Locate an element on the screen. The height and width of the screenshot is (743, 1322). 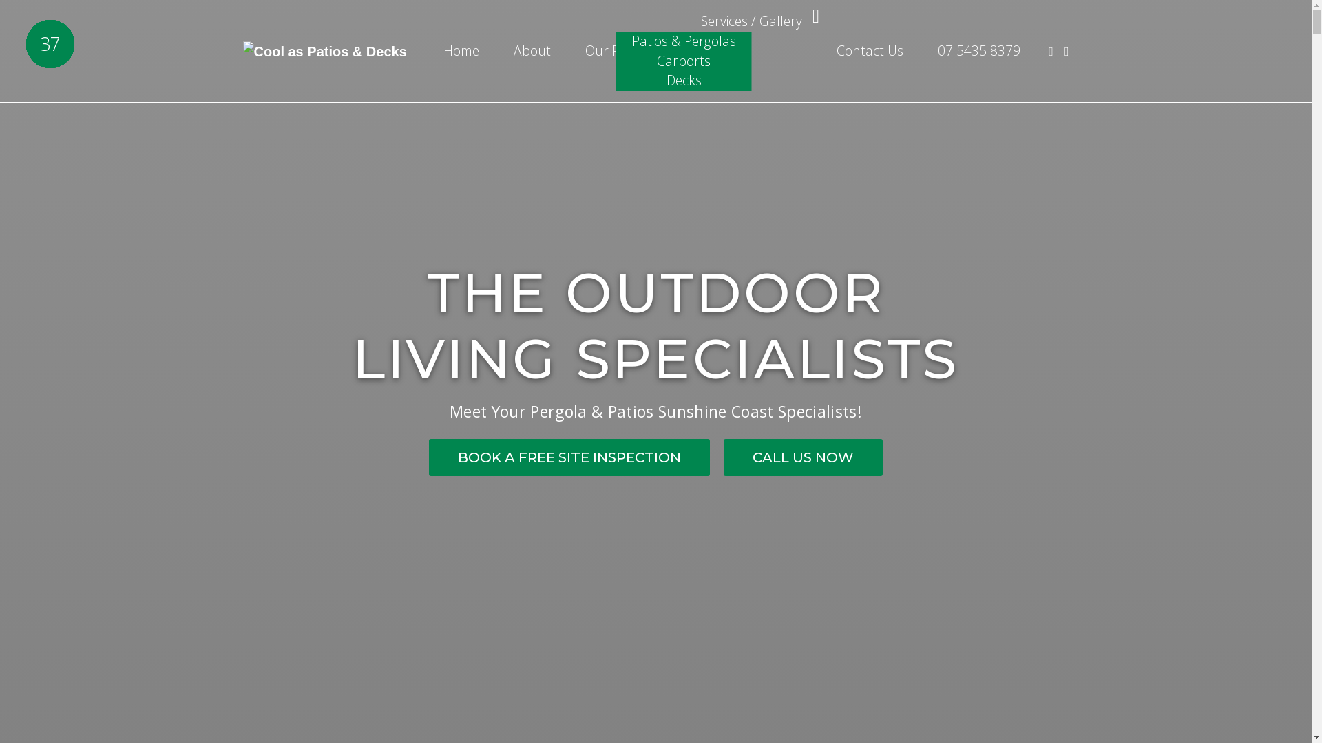
07 5435 8379 is located at coordinates (979, 51).